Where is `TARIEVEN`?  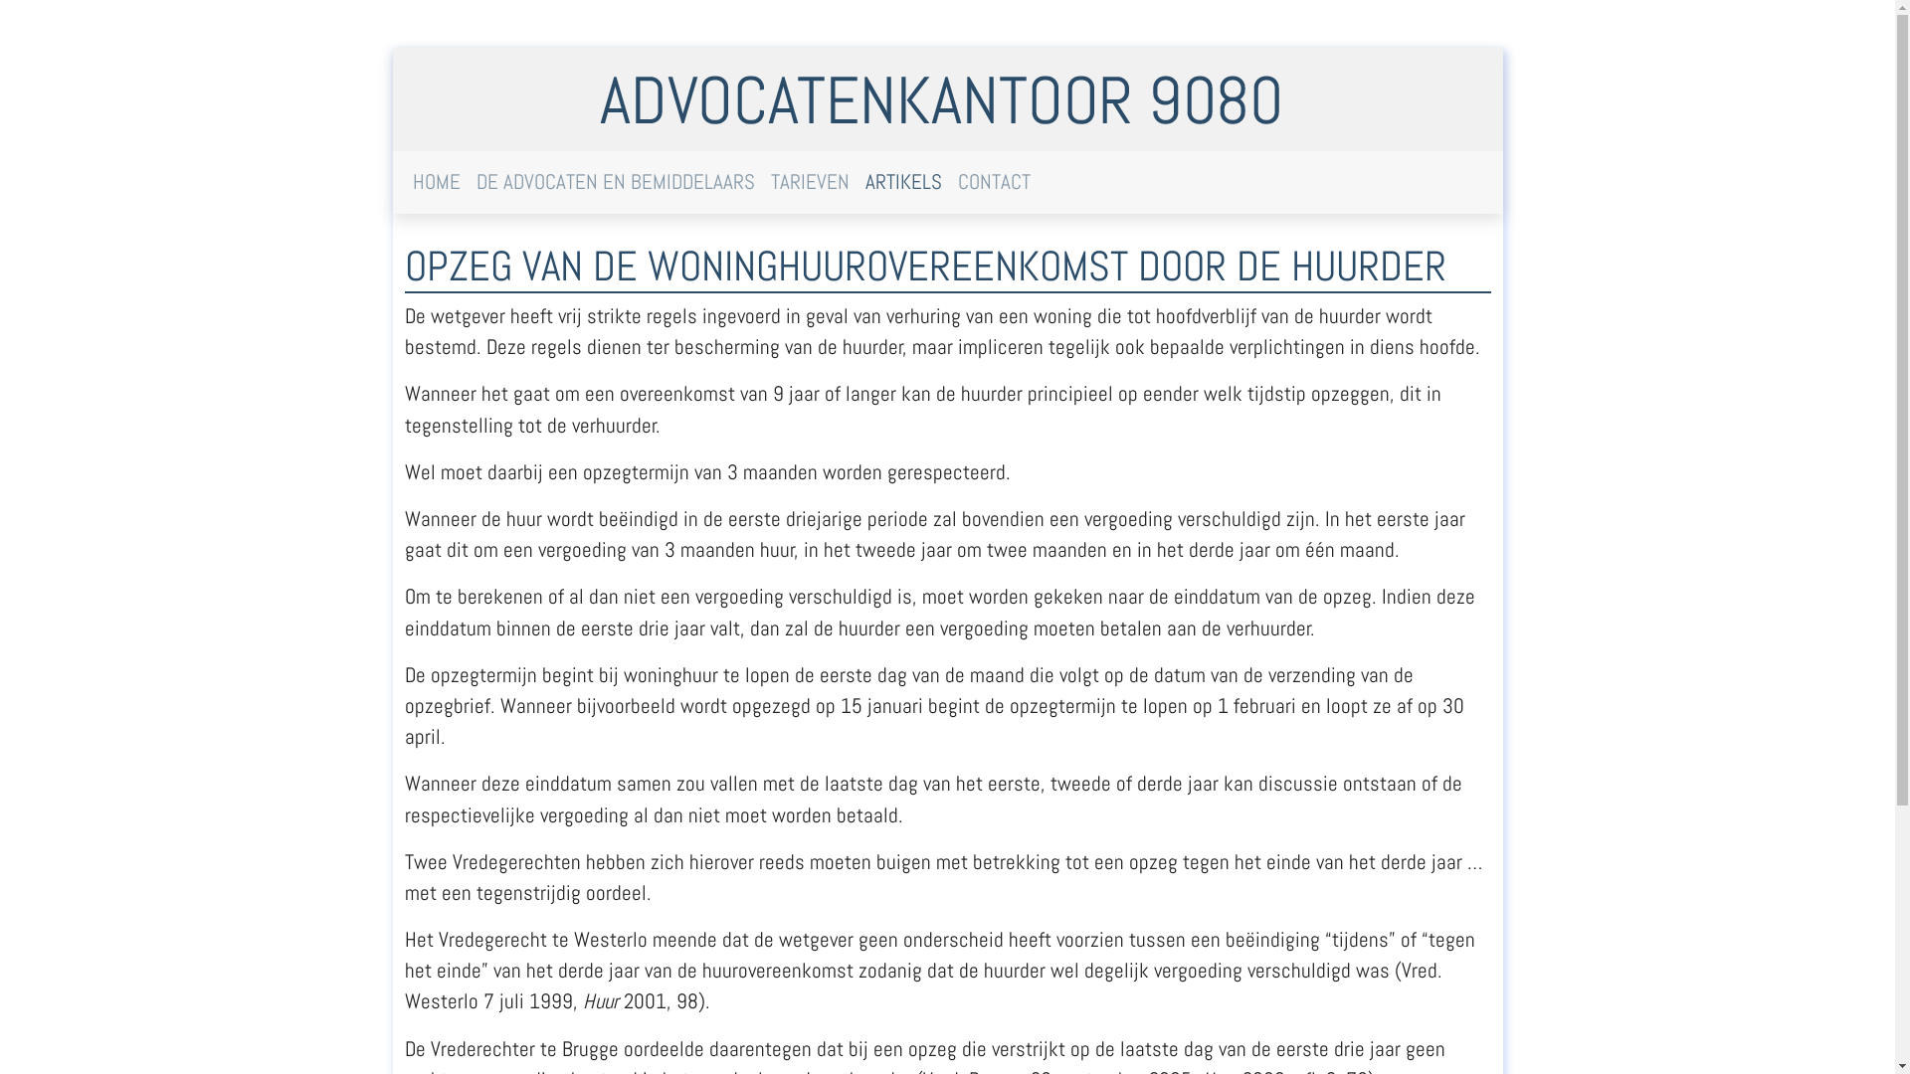
TARIEVEN is located at coordinates (810, 183).